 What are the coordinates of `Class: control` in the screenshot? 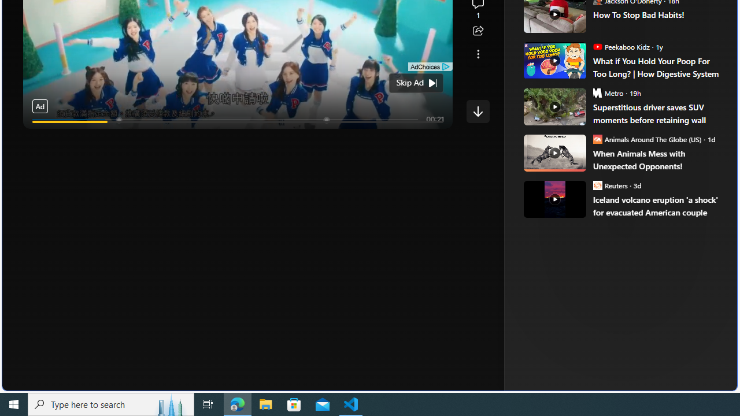 It's located at (478, 111).